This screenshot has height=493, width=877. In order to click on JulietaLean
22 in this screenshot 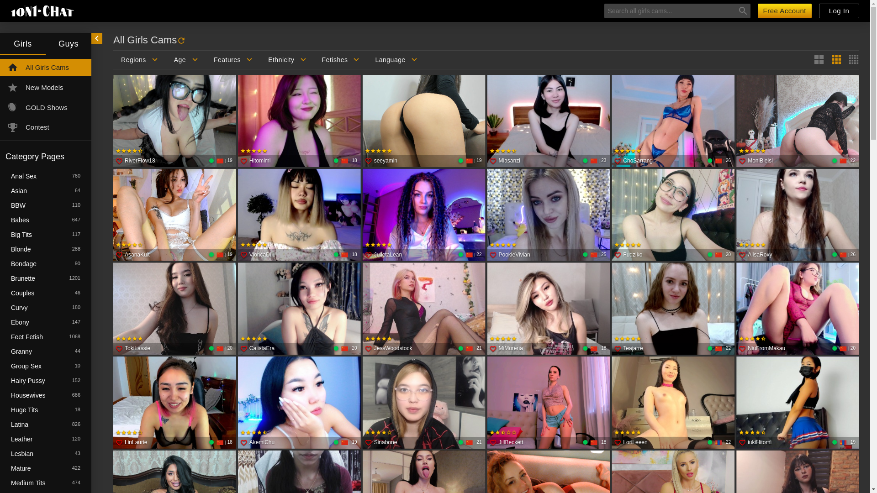, I will do `click(424, 215)`.